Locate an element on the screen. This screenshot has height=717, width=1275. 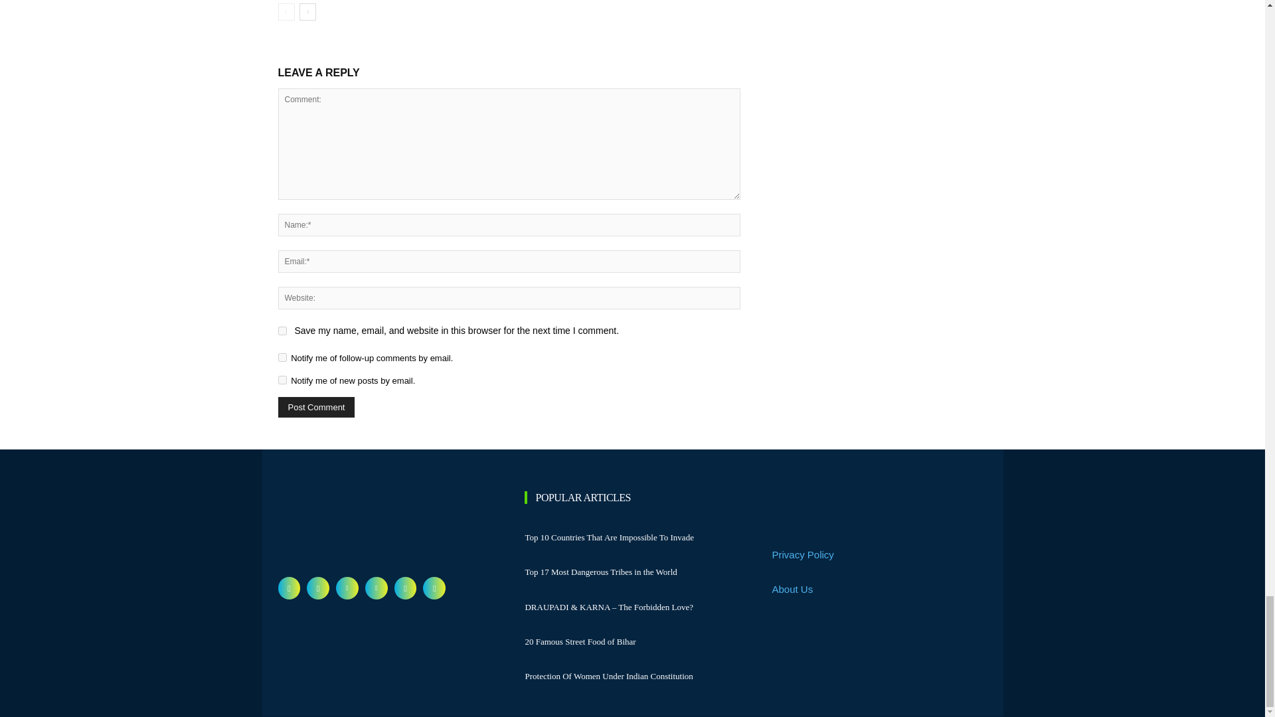
subscribe is located at coordinates (282, 380).